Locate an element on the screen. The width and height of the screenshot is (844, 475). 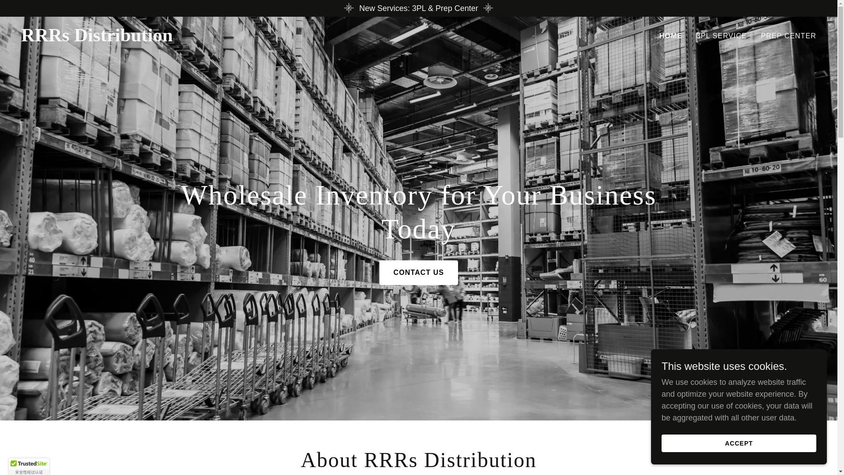
HOME is located at coordinates (671, 36).